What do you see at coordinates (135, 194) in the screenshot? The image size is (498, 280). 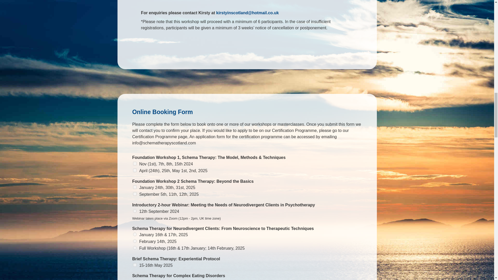 I see `September 5th, 11th, 12th, 2025` at bounding box center [135, 194].